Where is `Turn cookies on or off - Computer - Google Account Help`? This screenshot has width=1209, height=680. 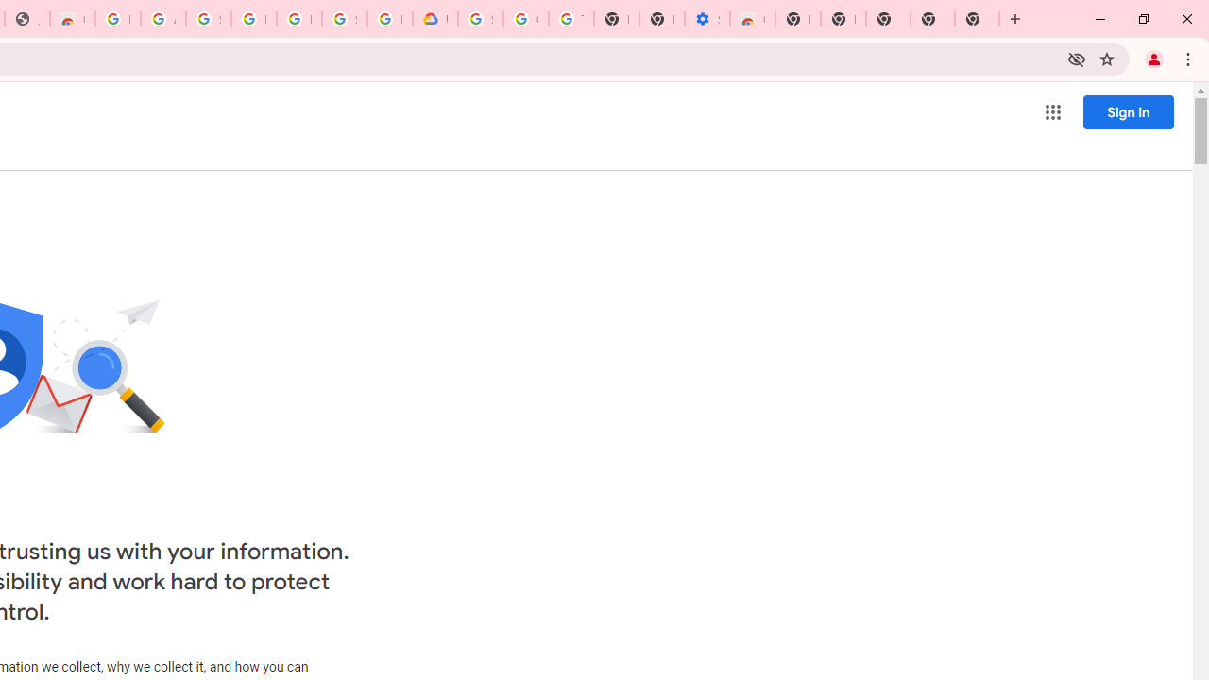
Turn cookies on or off - Computer - Google Account Help is located at coordinates (570, 19).